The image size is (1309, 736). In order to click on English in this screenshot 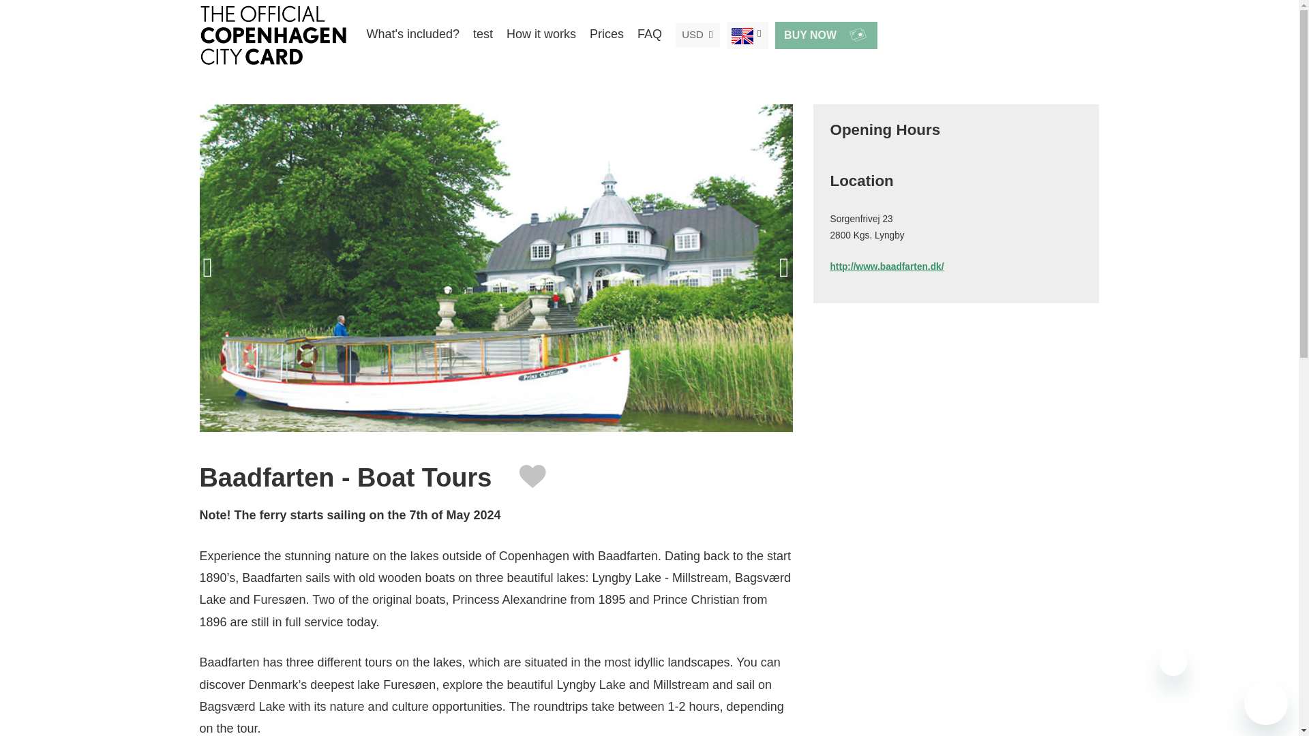, I will do `click(742, 34)`.